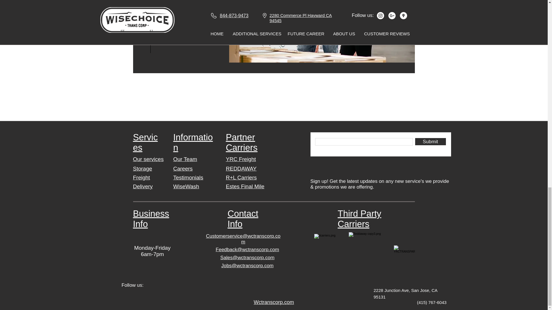 The width and height of the screenshot is (552, 310). Describe the element at coordinates (186, 186) in the screenshot. I see `WiseWash` at that location.